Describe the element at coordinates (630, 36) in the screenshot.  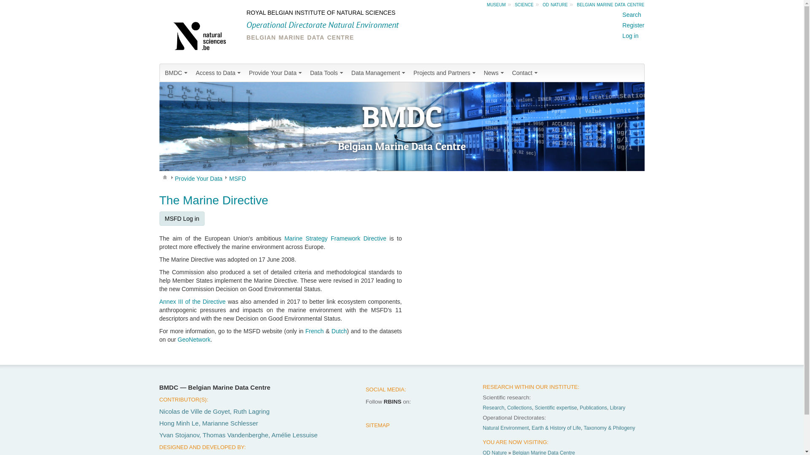
I see `Log in` at that location.